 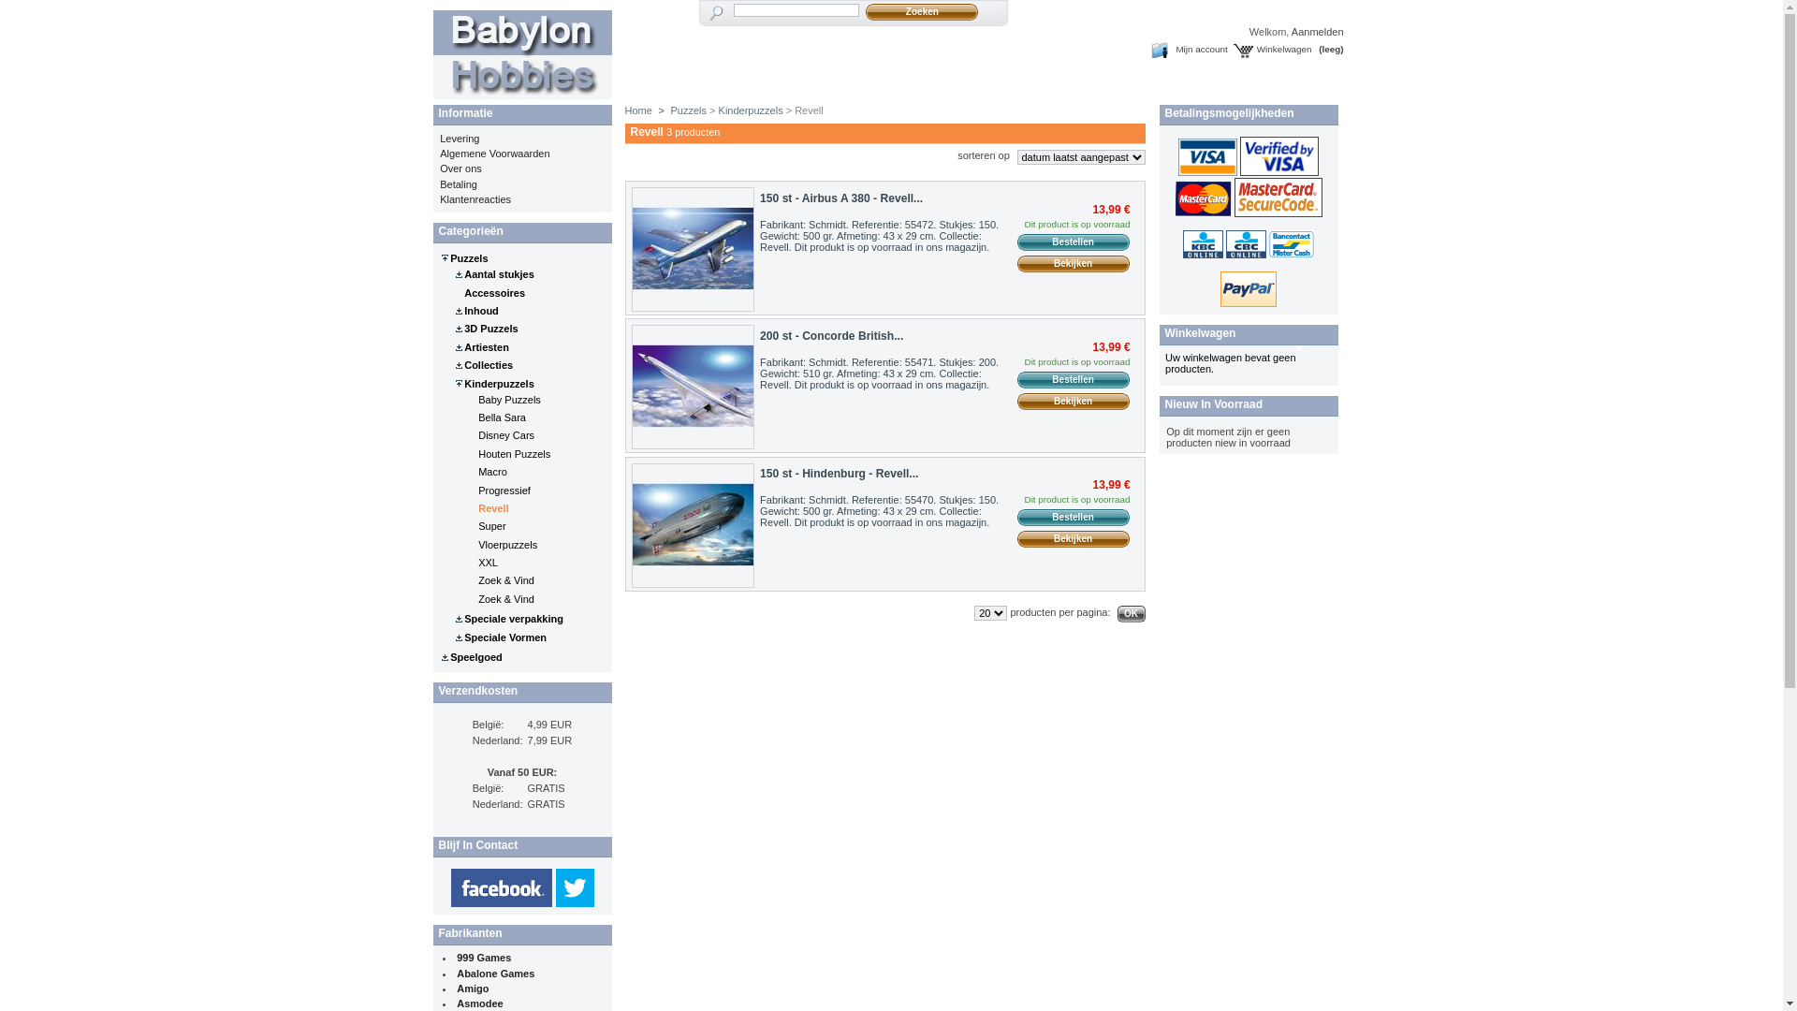 What do you see at coordinates (1213, 404) in the screenshot?
I see `Nieuw In Voorraad` at bounding box center [1213, 404].